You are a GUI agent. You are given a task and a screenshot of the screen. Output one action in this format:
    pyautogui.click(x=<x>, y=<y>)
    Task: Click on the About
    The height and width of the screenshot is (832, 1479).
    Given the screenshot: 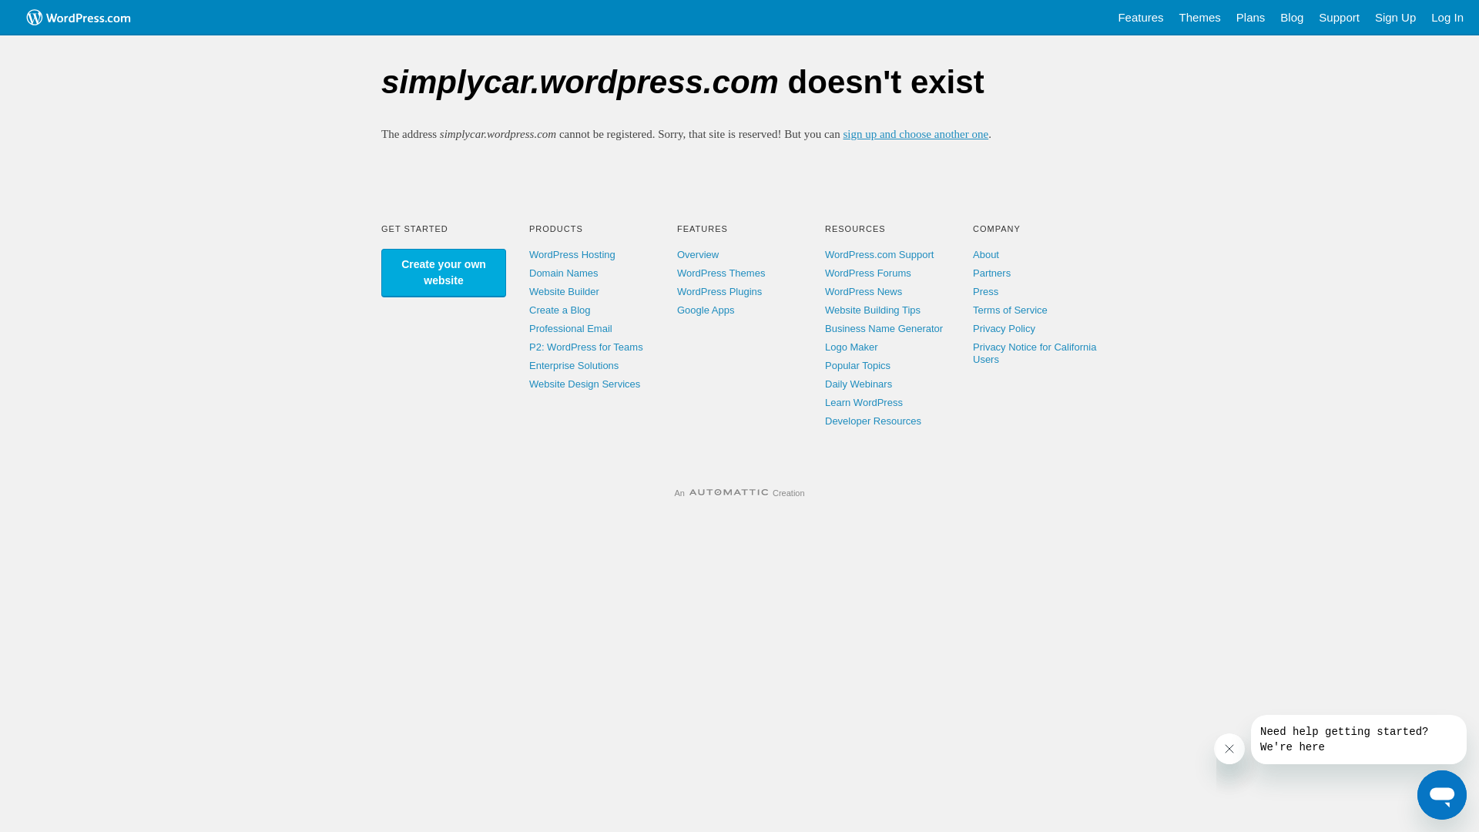 What is the action you would take?
    pyautogui.click(x=986, y=254)
    